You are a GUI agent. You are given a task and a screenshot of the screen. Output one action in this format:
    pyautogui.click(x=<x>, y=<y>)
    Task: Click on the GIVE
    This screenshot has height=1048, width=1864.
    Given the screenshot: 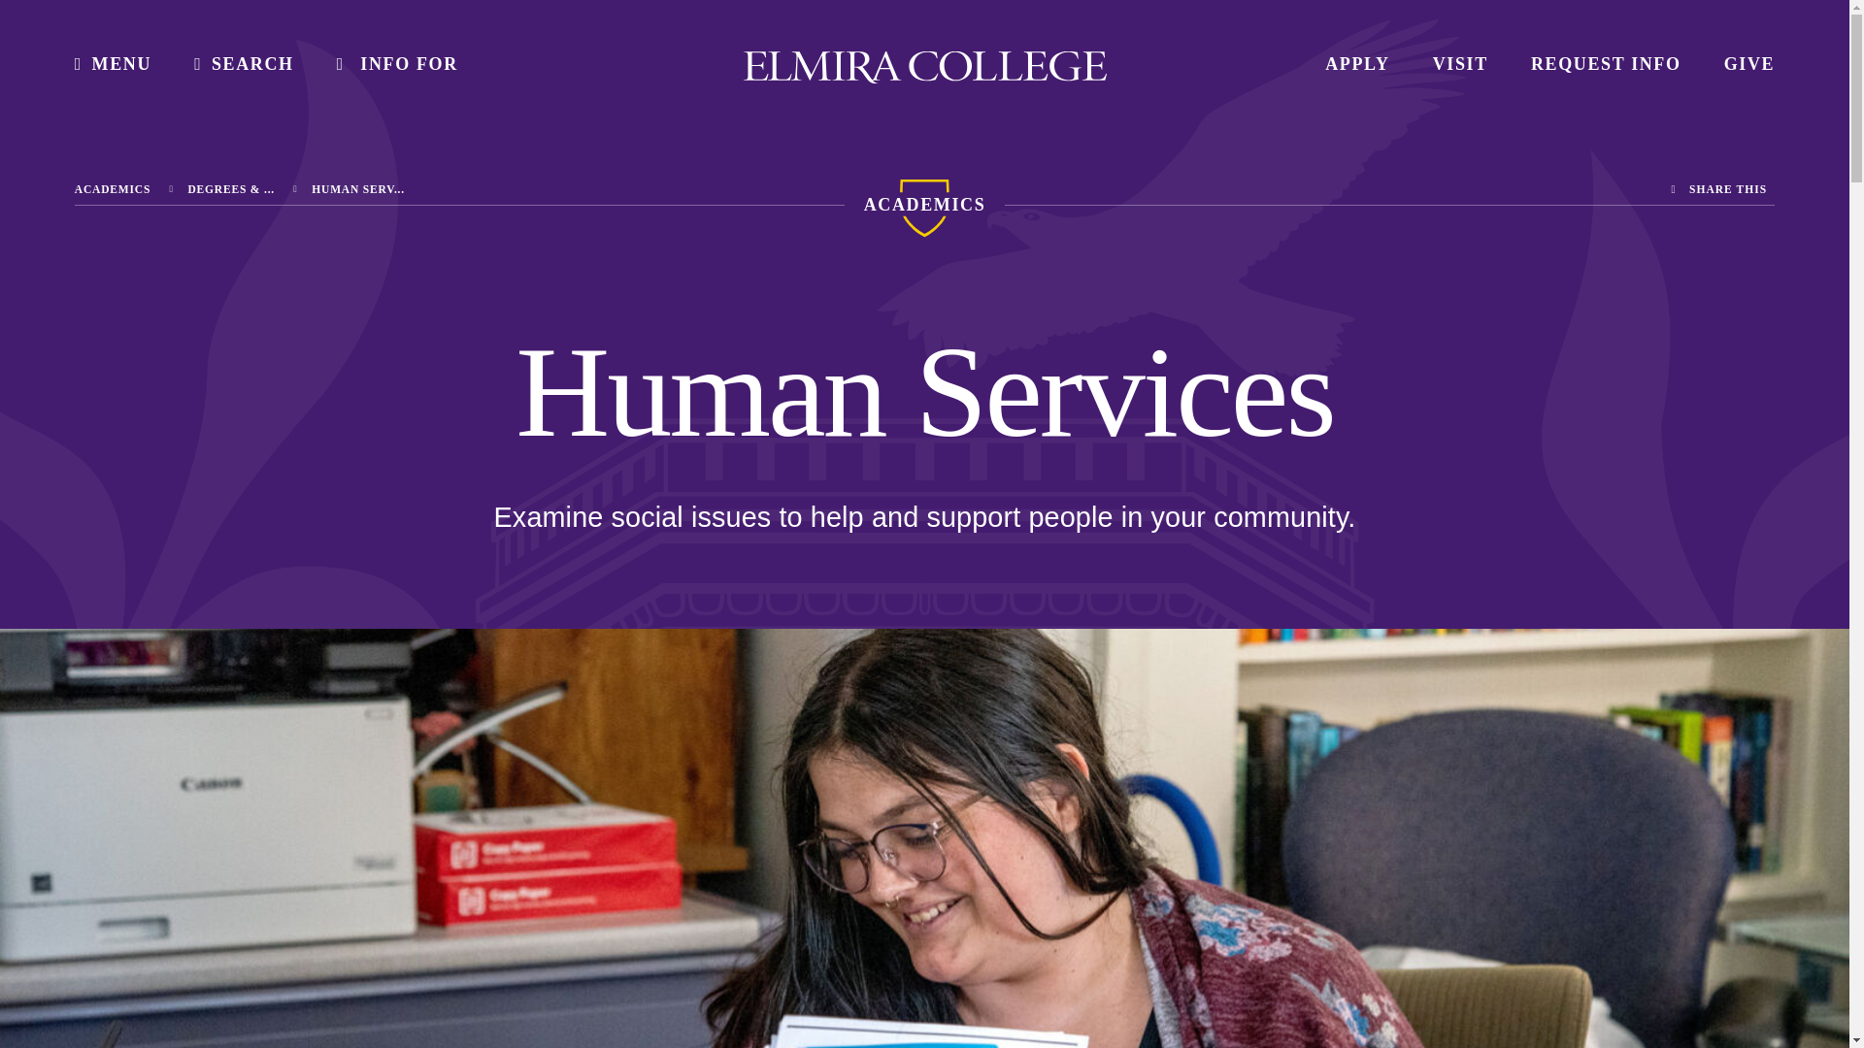 What is the action you would take?
    pyautogui.click(x=1749, y=64)
    